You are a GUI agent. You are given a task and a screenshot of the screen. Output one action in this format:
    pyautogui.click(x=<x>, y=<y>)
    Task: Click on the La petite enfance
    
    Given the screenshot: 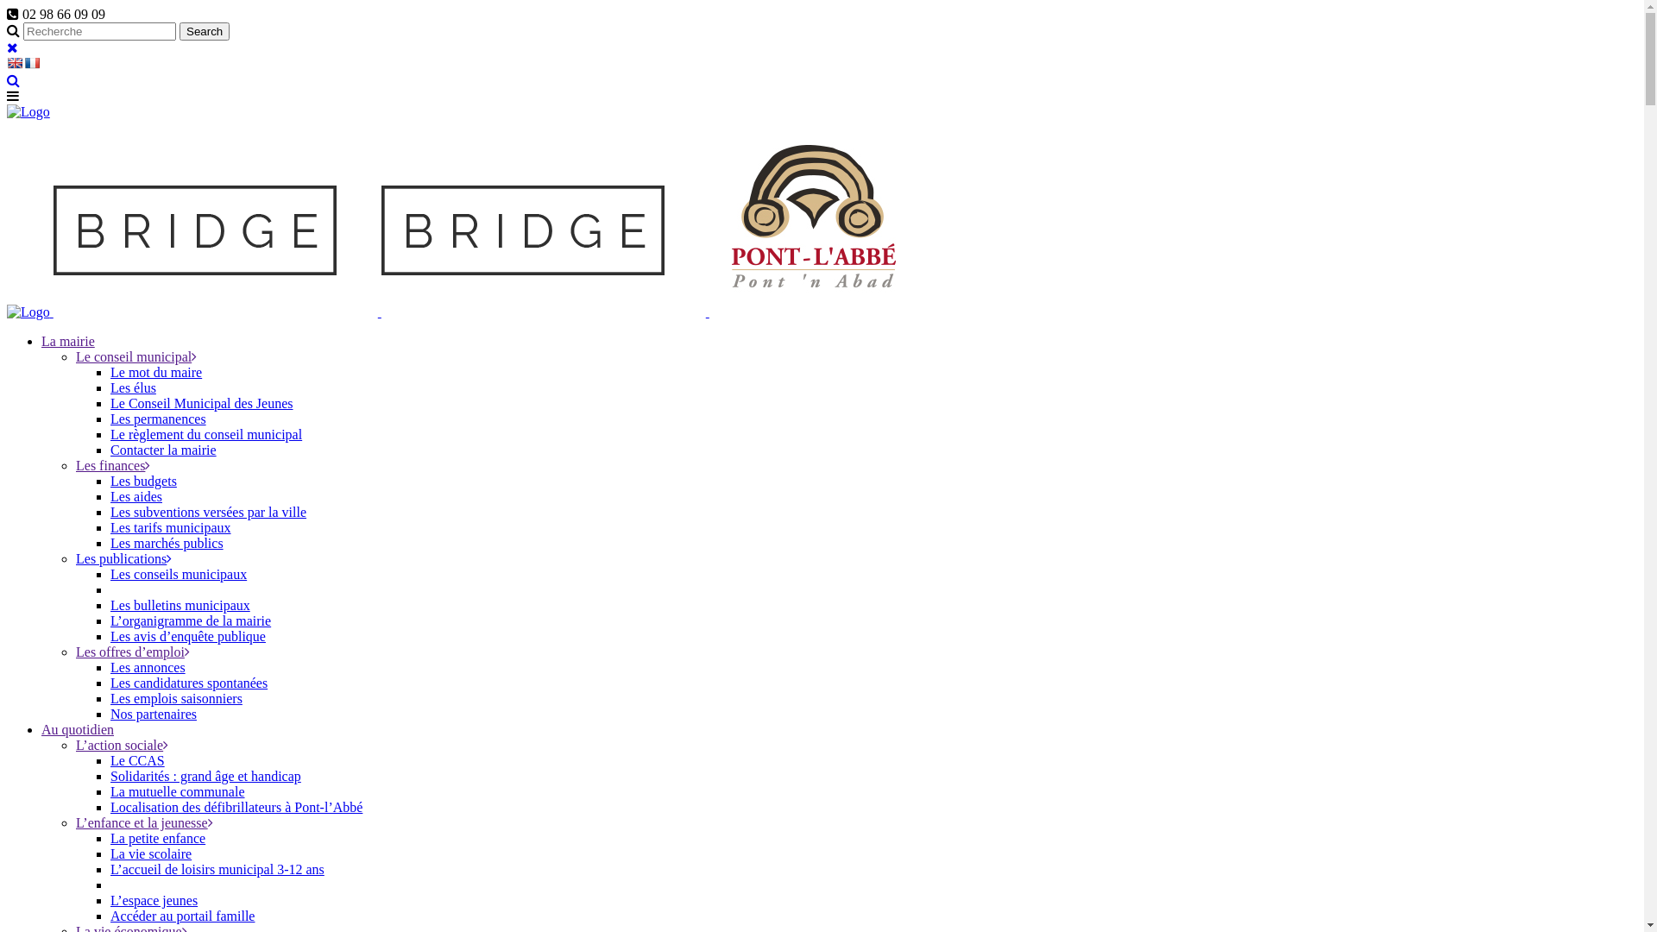 What is the action you would take?
    pyautogui.click(x=158, y=839)
    